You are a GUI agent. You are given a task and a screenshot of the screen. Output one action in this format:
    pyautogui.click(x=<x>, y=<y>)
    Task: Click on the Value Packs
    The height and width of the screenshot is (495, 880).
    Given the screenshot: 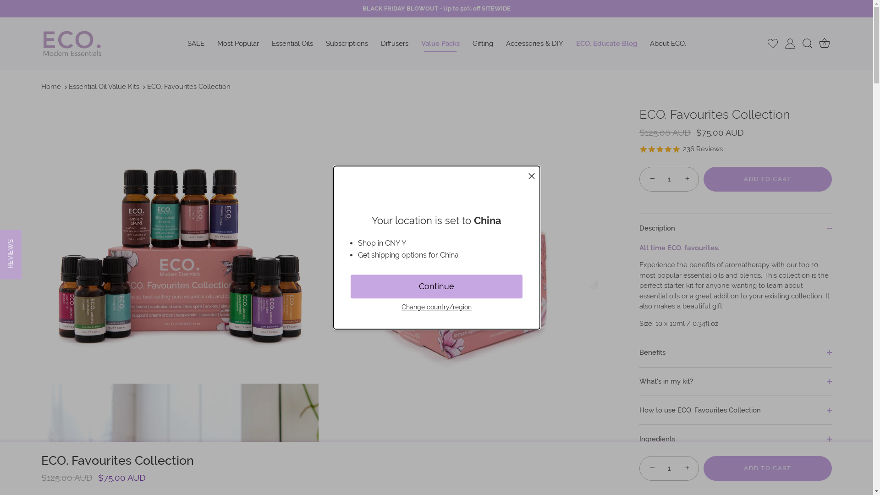 What is the action you would take?
    pyautogui.click(x=440, y=44)
    